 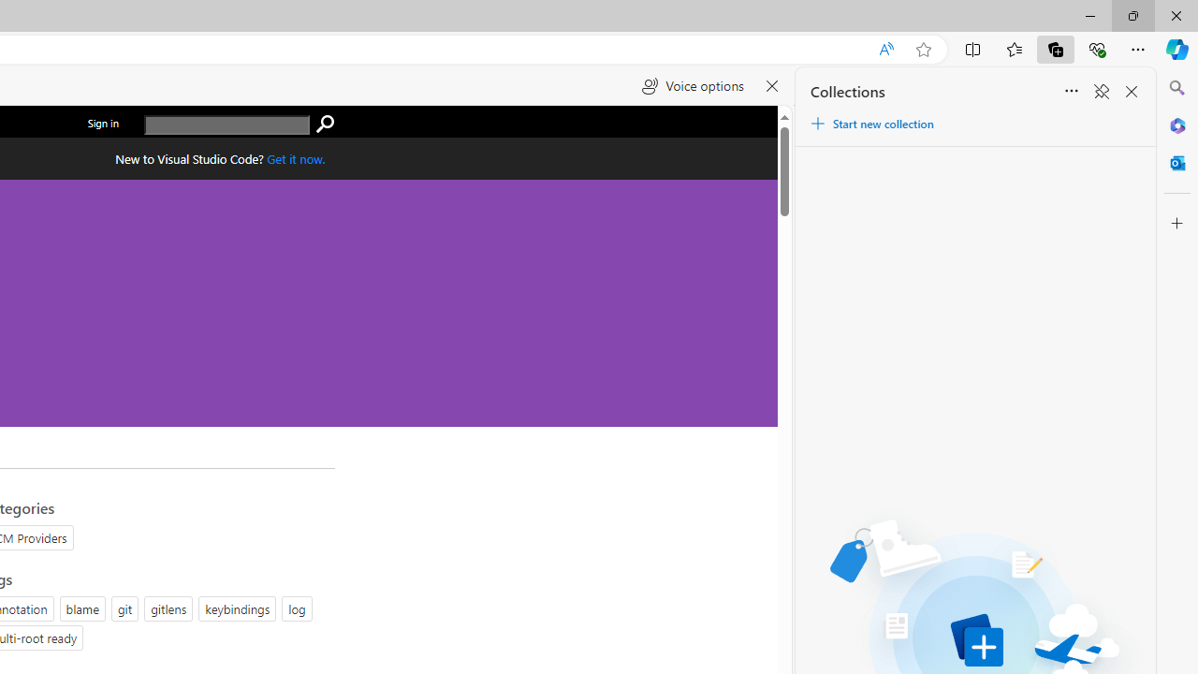 What do you see at coordinates (226, 125) in the screenshot?
I see `search` at bounding box center [226, 125].